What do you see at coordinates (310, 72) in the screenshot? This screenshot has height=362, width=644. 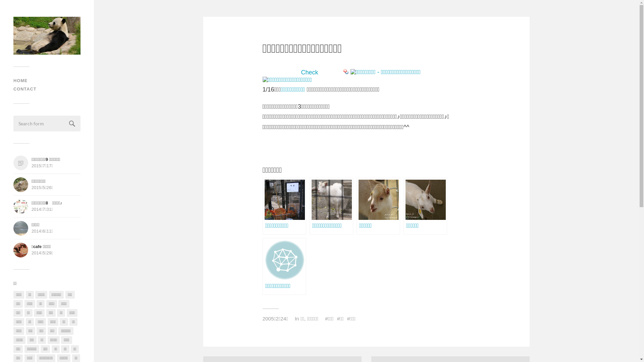 I see `Check` at bounding box center [310, 72].